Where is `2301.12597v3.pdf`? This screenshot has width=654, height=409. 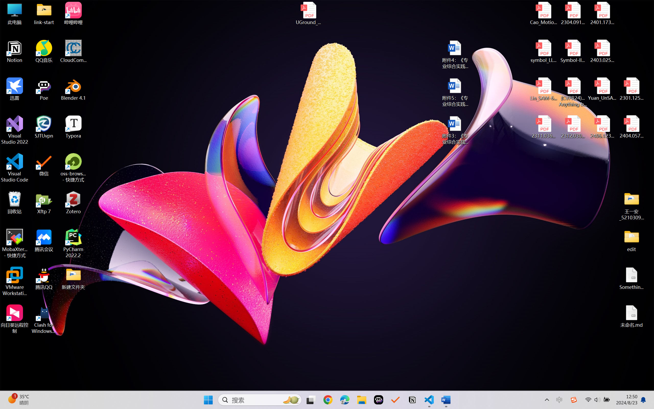 2301.12597v3.pdf is located at coordinates (632, 89).